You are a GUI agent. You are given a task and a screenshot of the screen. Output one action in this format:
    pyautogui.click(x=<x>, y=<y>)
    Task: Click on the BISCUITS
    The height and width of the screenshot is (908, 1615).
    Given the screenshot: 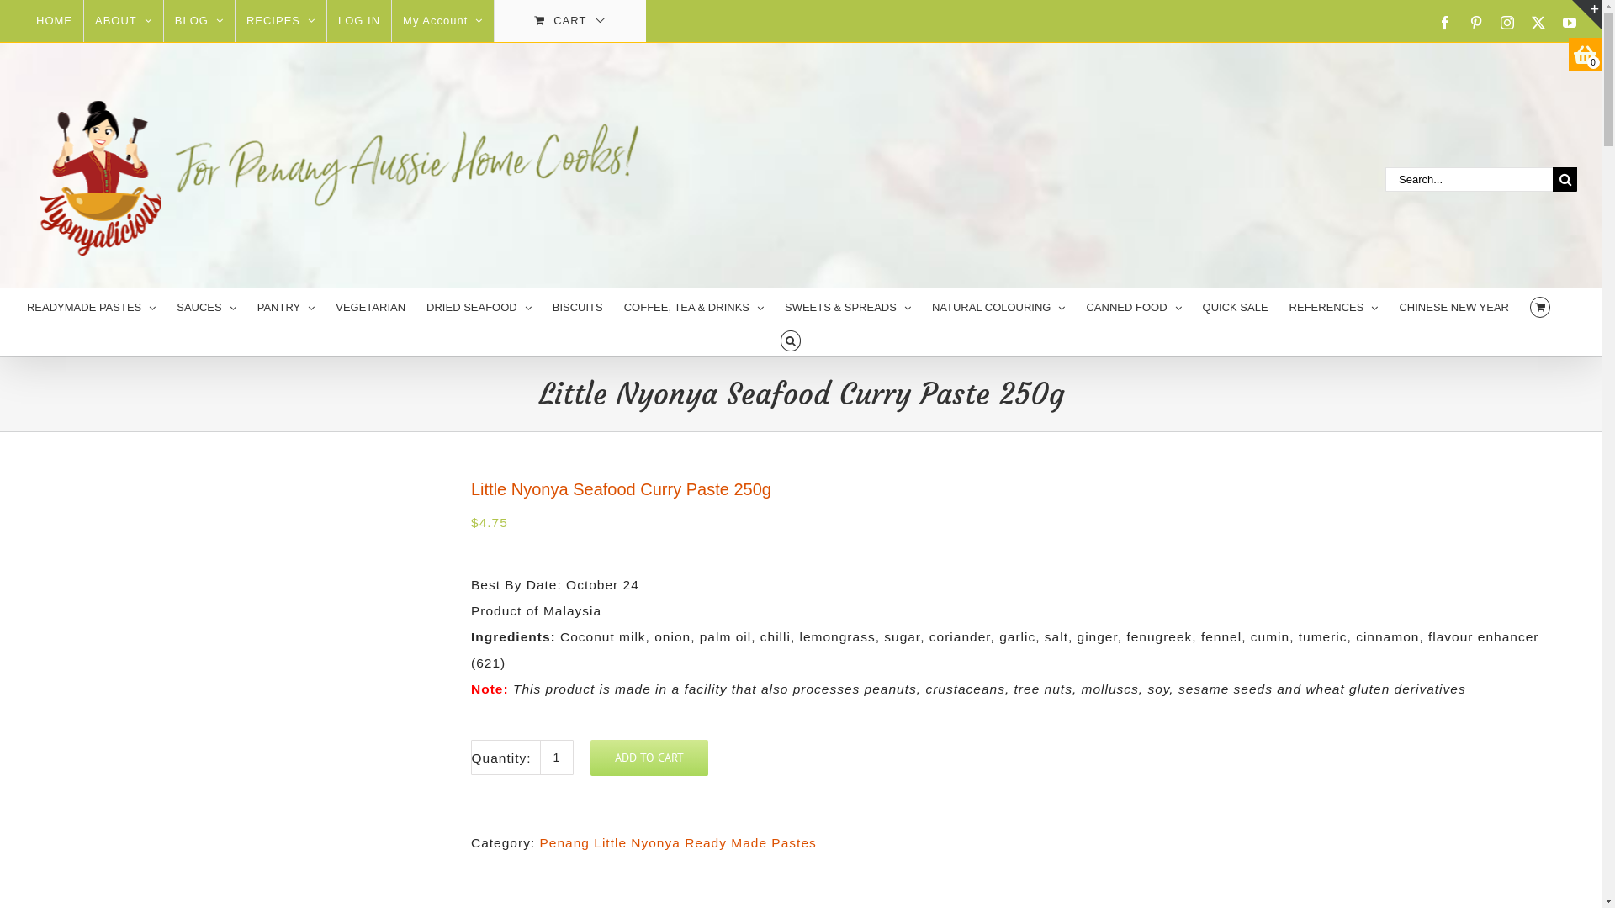 What is the action you would take?
    pyautogui.click(x=578, y=305)
    